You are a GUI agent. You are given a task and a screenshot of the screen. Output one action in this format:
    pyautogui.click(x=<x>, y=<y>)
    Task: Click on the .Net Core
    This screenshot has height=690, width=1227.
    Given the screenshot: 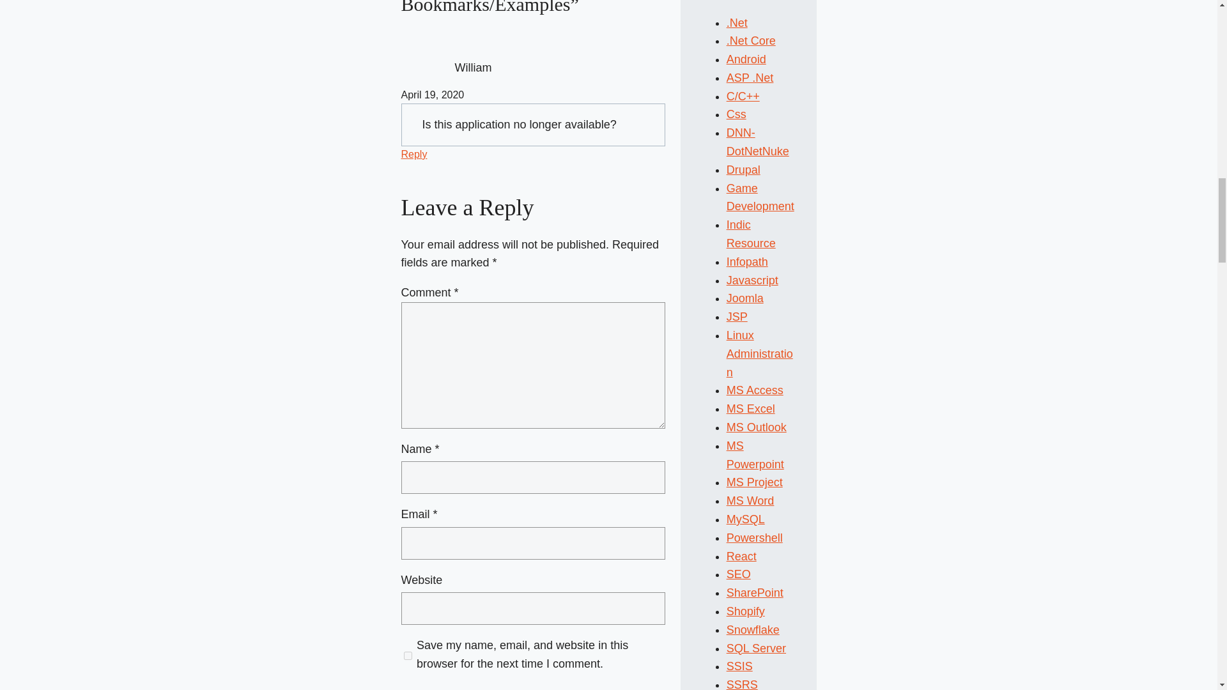 What is the action you would take?
    pyautogui.click(x=750, y=41)
    